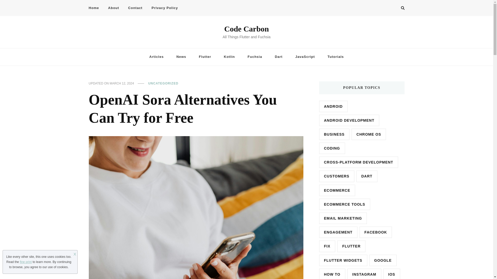 The height and width of the screenshot is (279, 497). Describe the element at coordinates (156, 57) in the screenshot. I see `Articles` at that location.